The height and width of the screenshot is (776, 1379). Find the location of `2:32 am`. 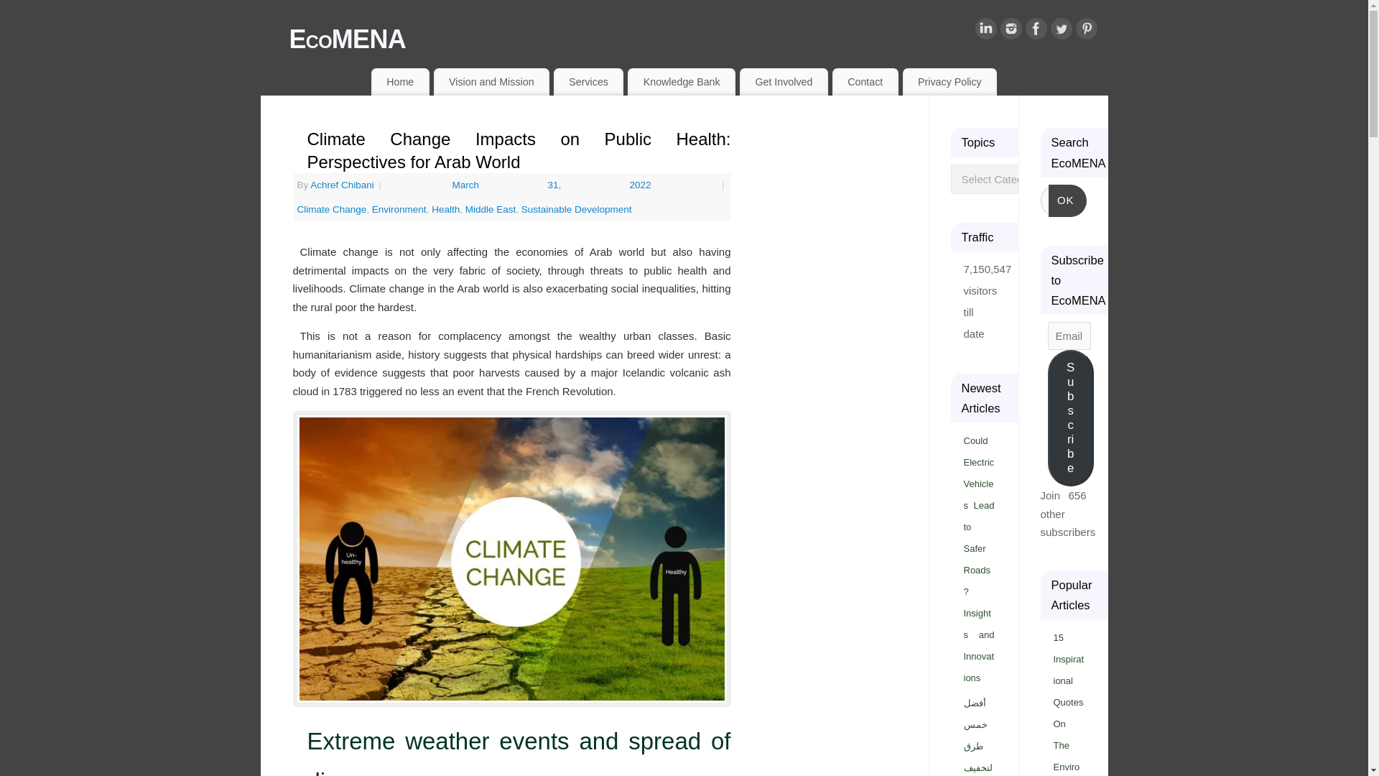

2:32 am is located at coordinates (586, 184).